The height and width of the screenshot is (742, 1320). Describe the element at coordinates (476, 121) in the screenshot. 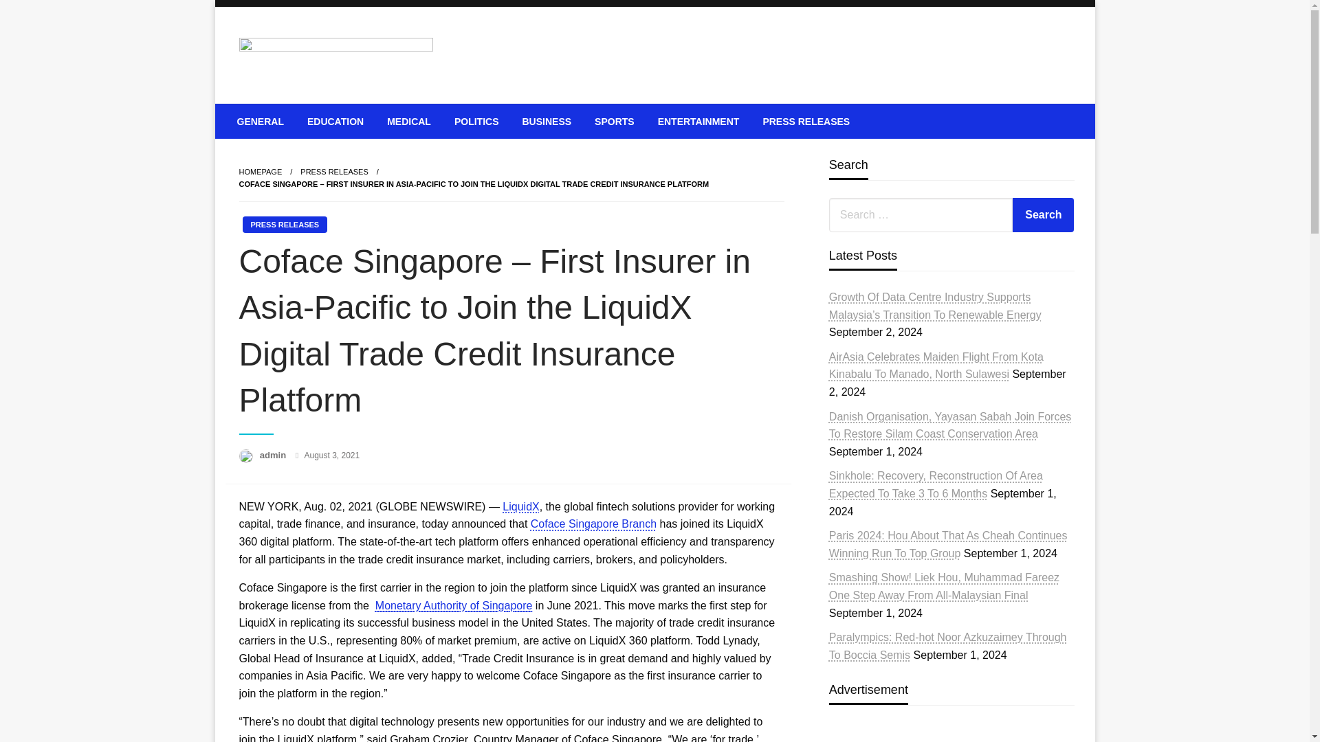

I see `POLITICS` at that location.